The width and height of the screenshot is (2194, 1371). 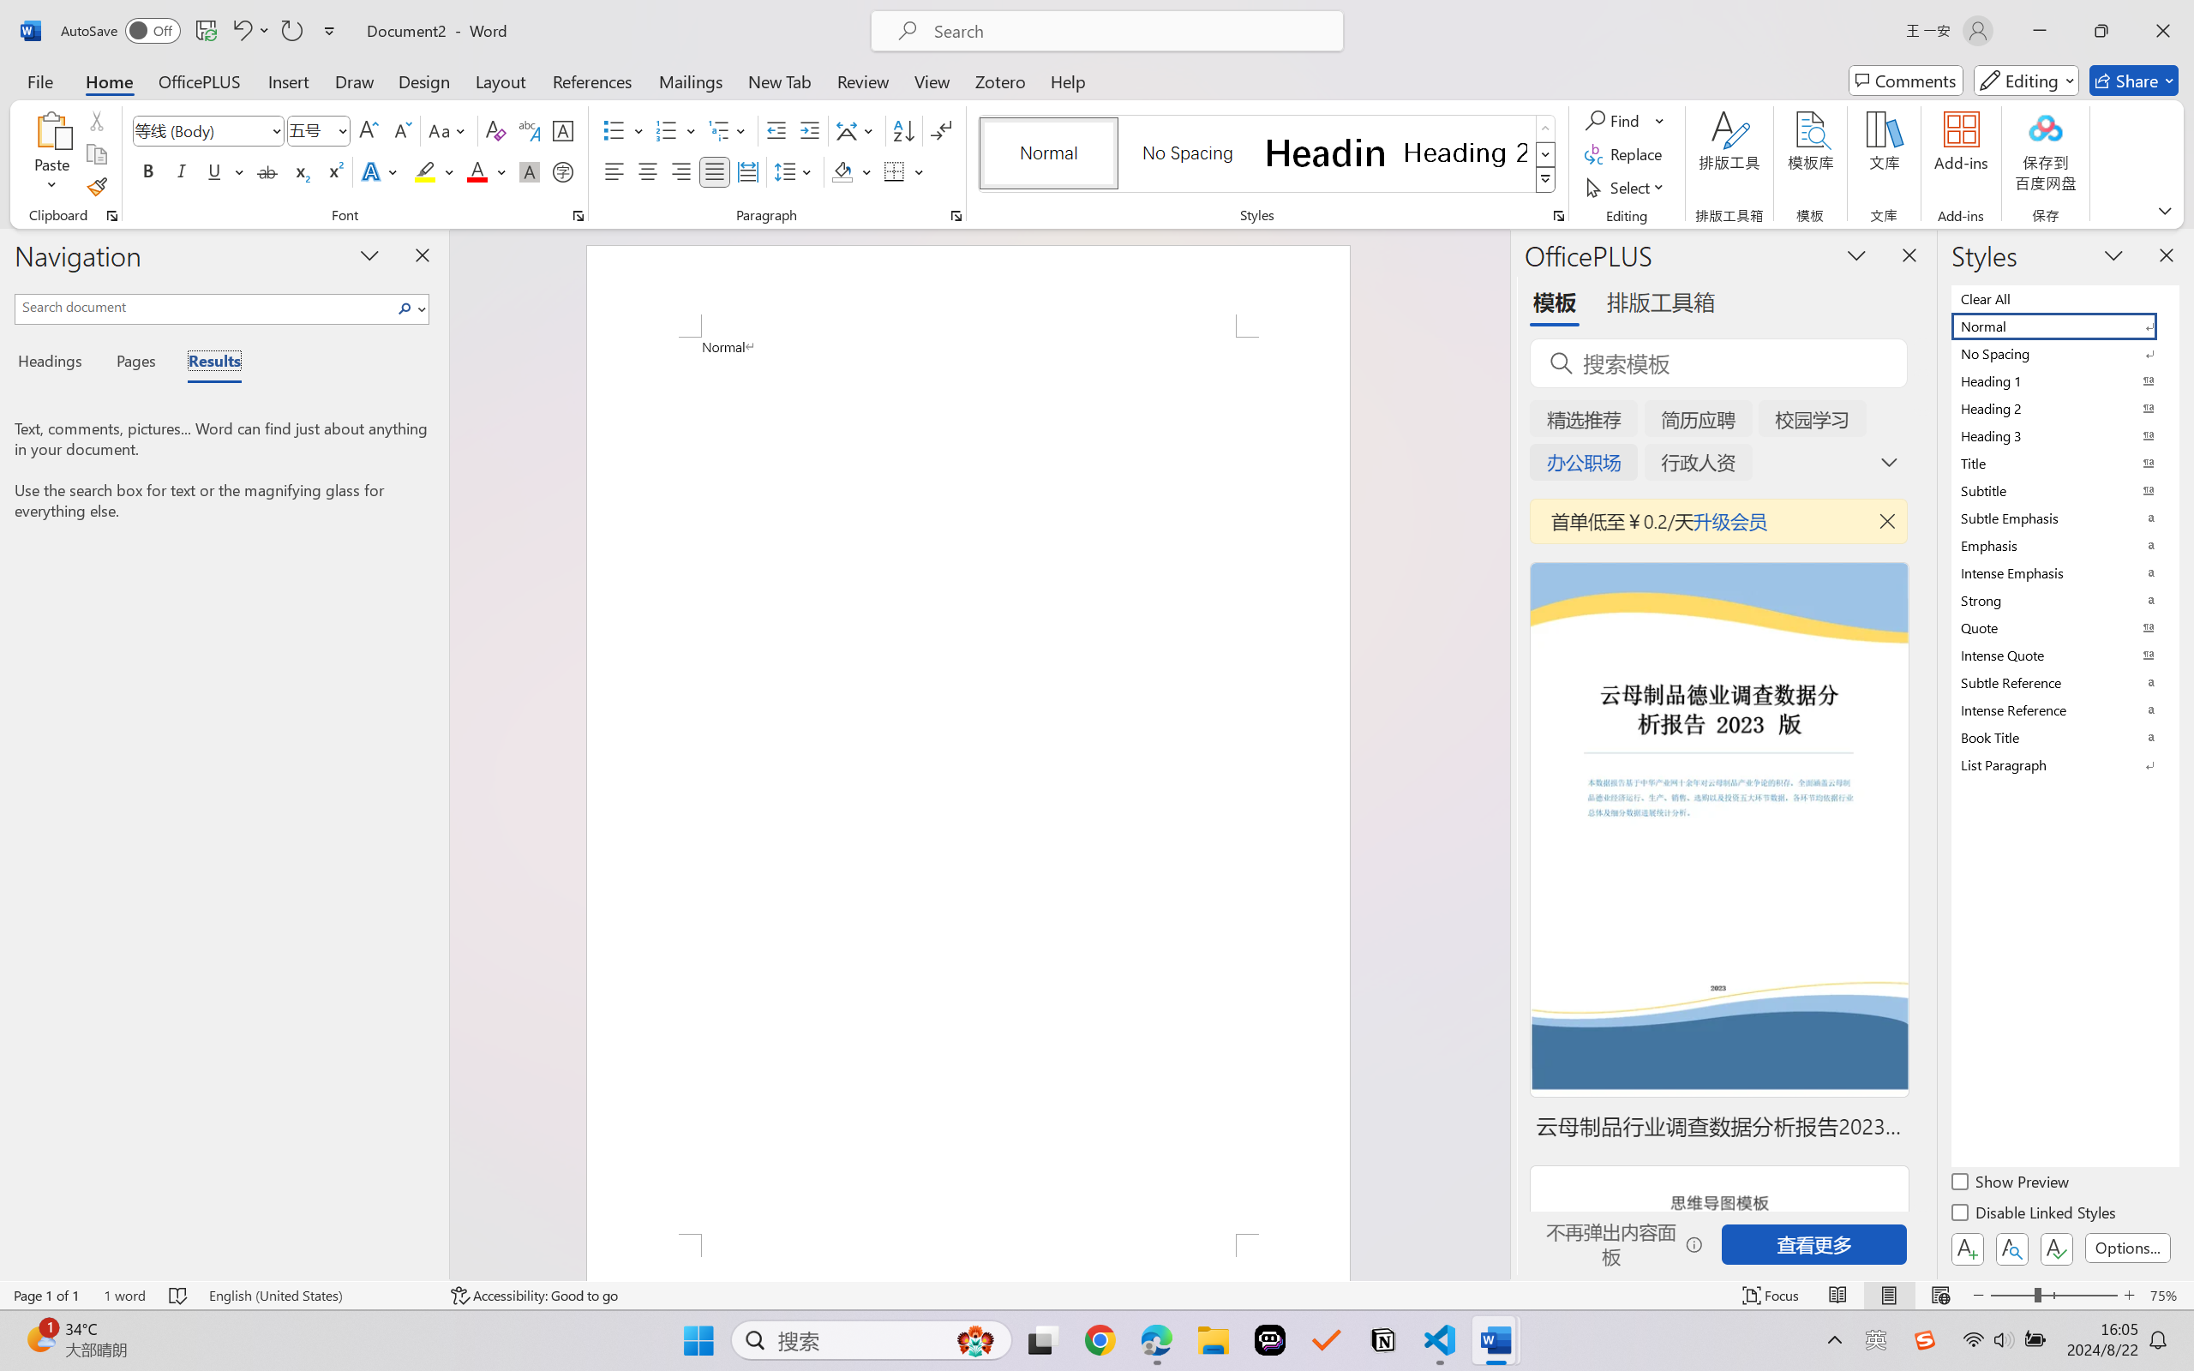 What do you see at coordinates (182, 171) in the screenshot?
I see `Italic` at bounding box center [182, 171].